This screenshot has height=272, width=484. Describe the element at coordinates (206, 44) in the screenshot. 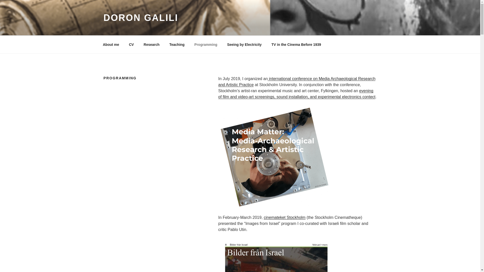

I see `Programming` at that location.